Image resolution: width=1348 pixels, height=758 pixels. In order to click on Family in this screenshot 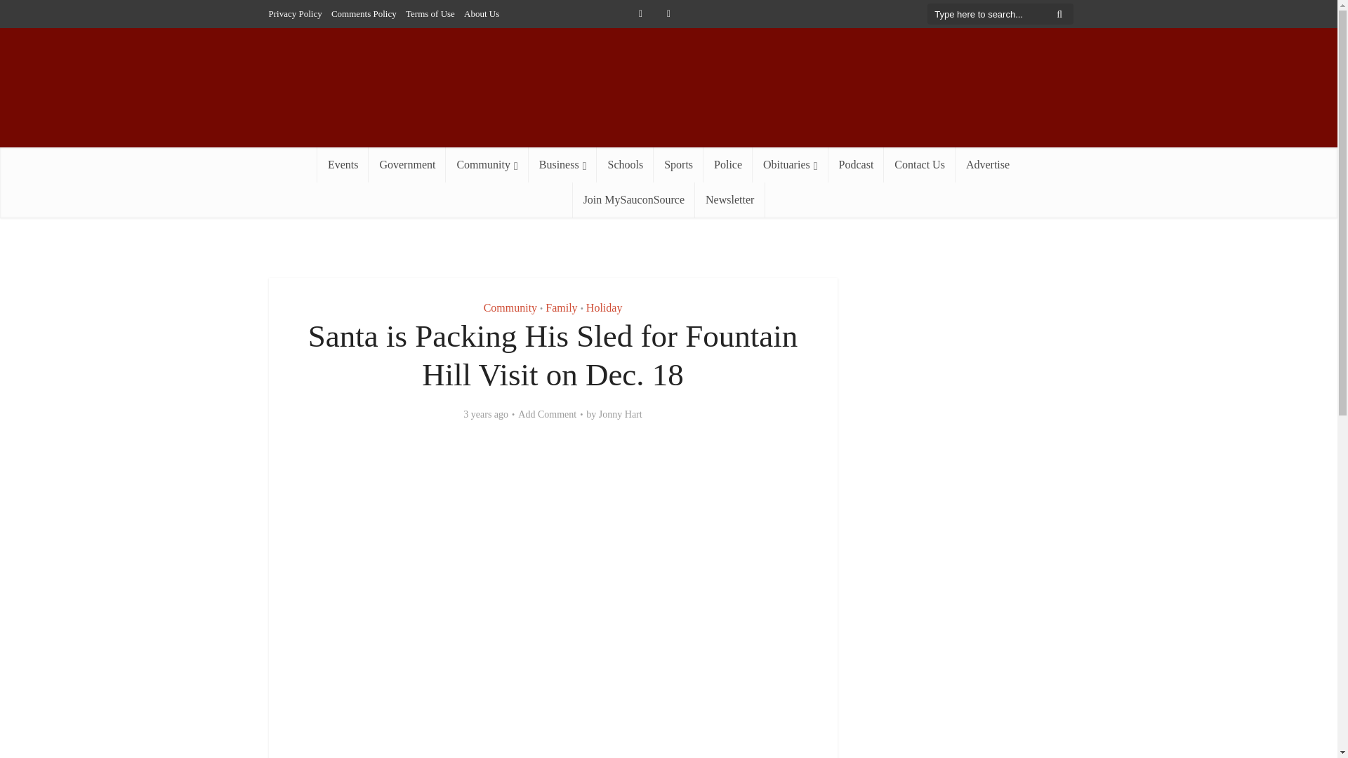, I will do `click(561, 307)`.